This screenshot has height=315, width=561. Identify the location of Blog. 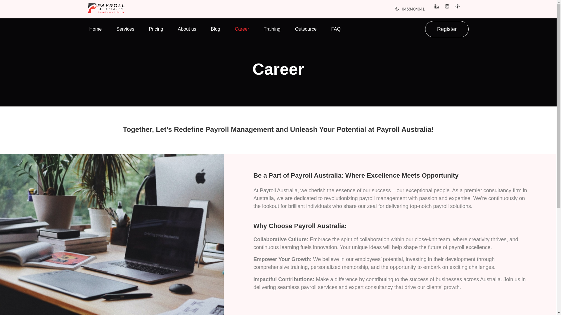
(216, 29).